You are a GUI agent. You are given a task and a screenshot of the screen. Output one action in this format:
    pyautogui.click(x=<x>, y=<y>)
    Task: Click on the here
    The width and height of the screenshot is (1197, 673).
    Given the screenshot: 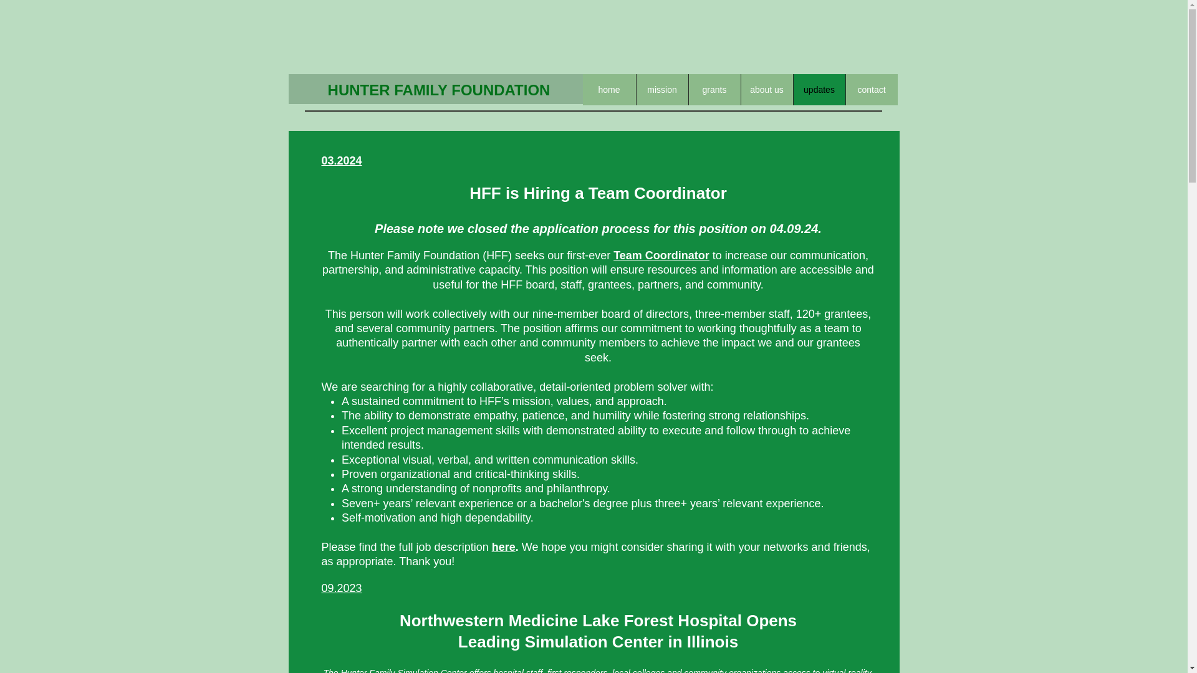 What is the action you would take?
    pyautogui.click(x=504, y=547)
    